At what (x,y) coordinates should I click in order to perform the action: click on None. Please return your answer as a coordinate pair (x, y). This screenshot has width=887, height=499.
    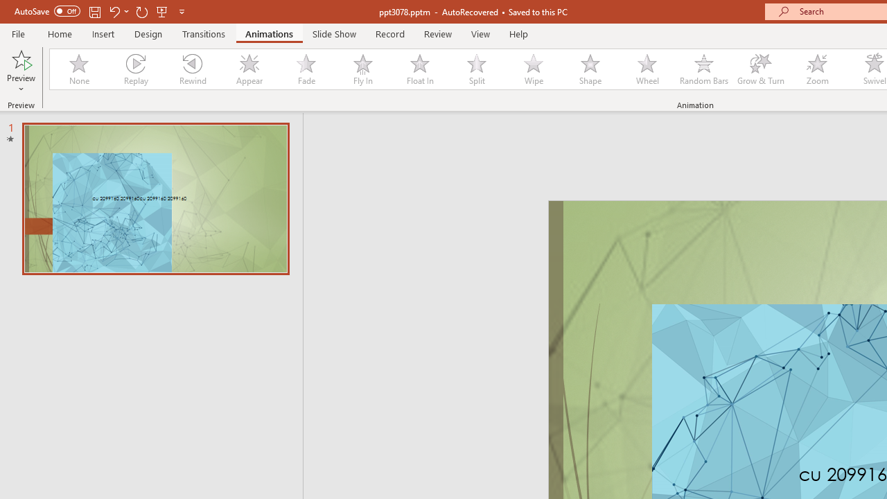
    Looking at the image, I should click on (78, 69).